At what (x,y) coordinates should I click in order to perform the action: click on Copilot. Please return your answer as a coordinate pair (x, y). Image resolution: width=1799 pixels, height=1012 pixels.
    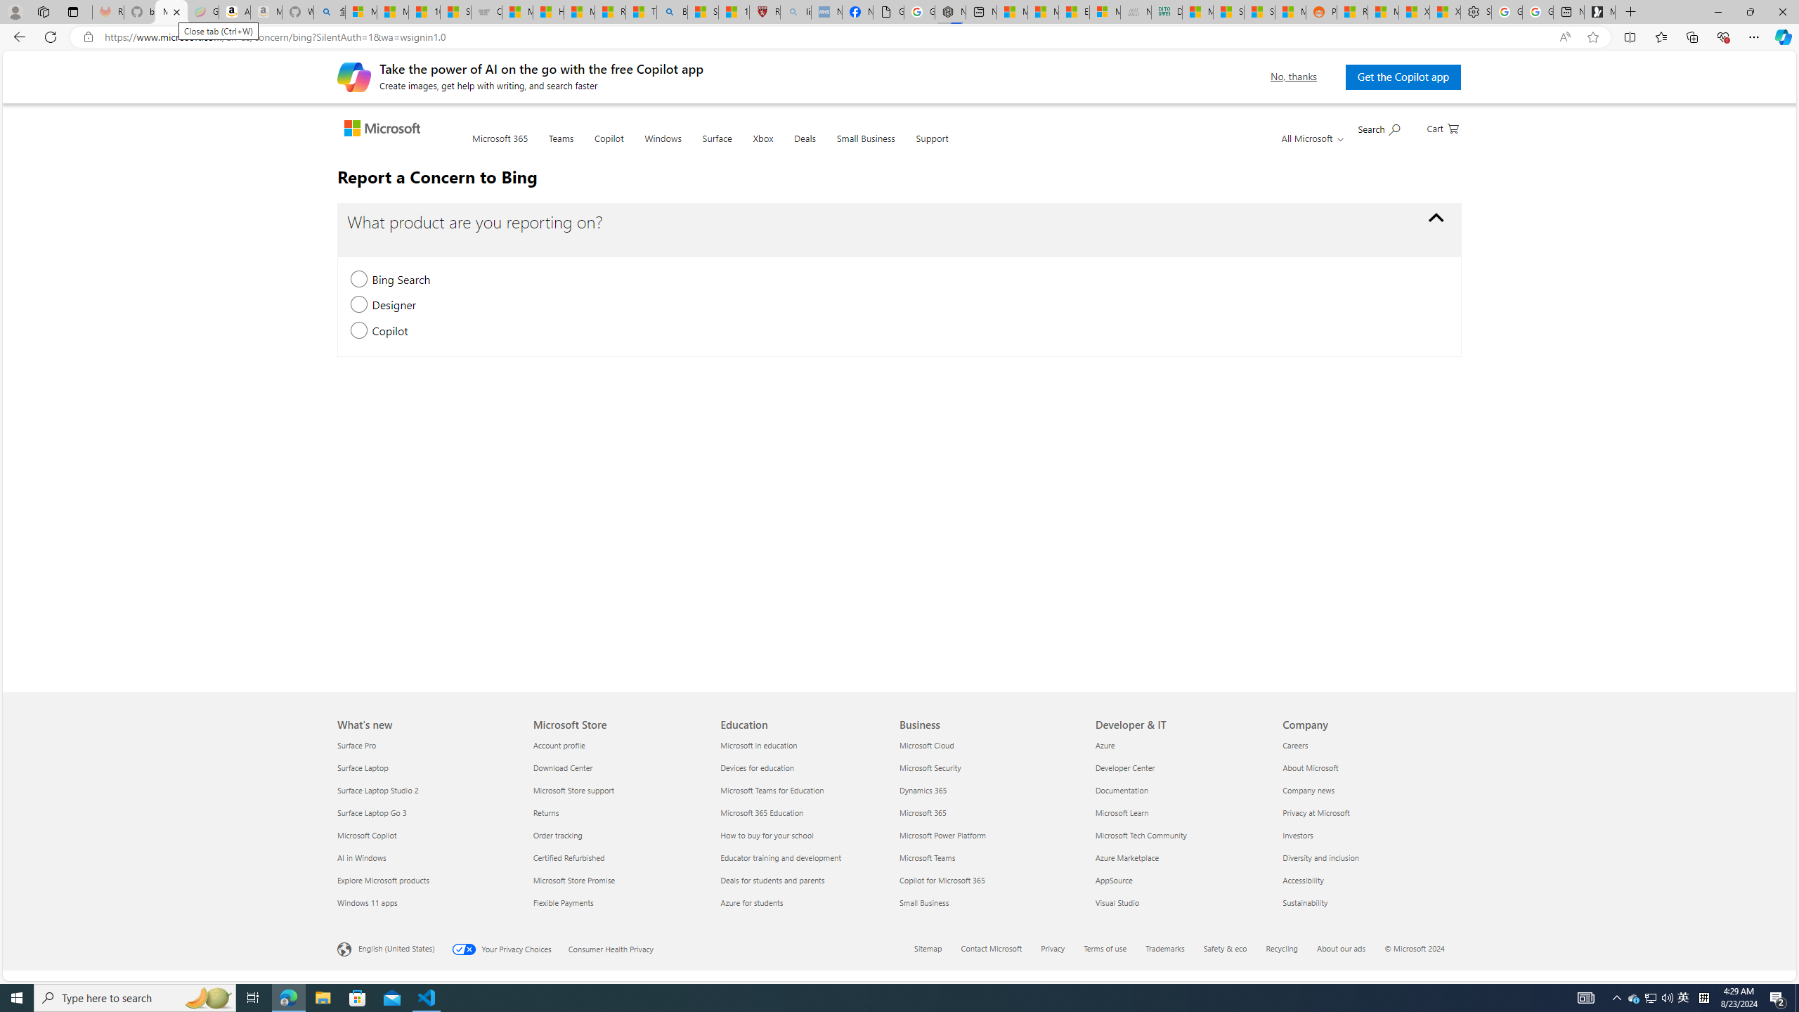
    Looking at the image, I should click on (609, 147).